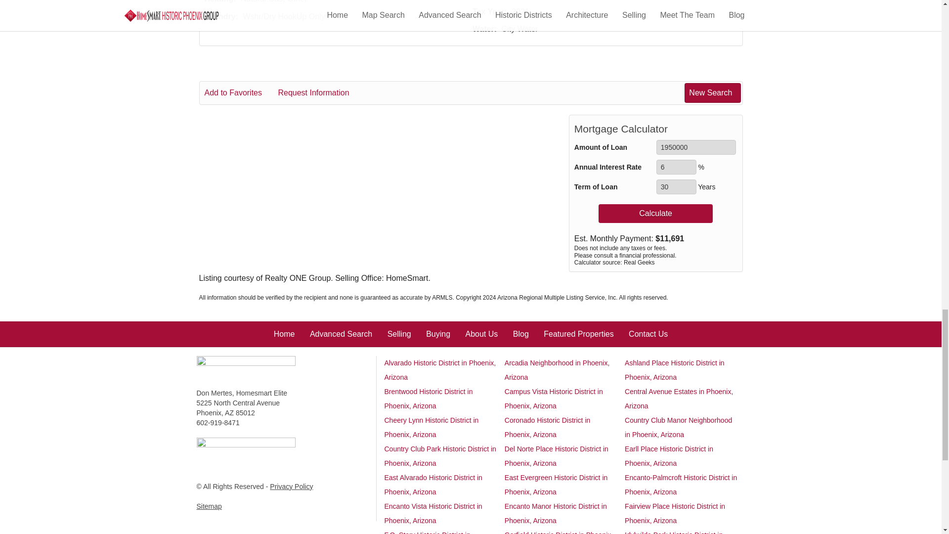 The width and height of the screenshot is (949, 534). I want to click on 6, so click(676, 167).